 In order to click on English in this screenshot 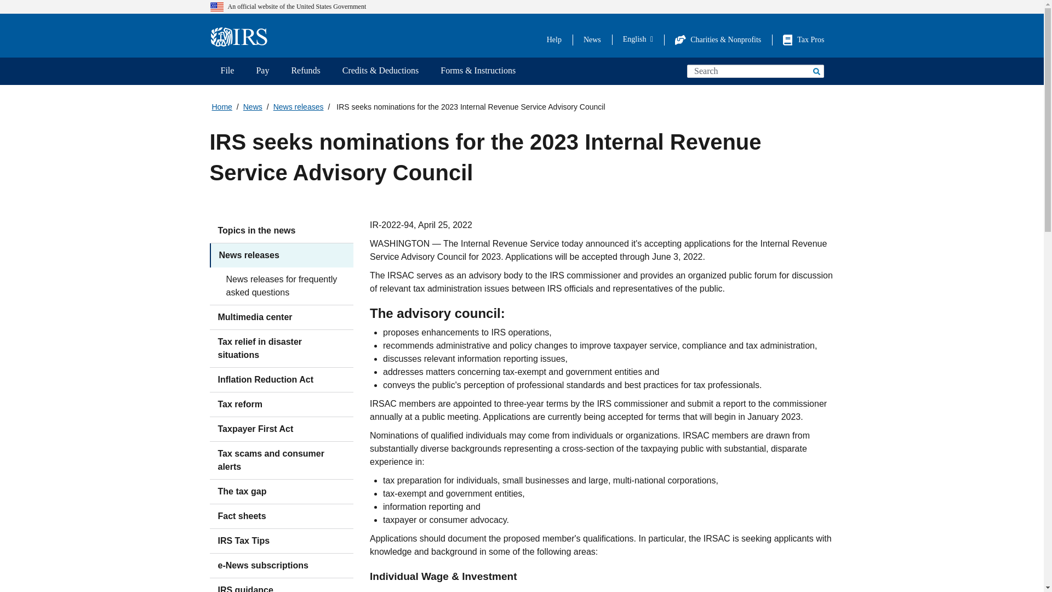, I will do `click(638, 39)`.